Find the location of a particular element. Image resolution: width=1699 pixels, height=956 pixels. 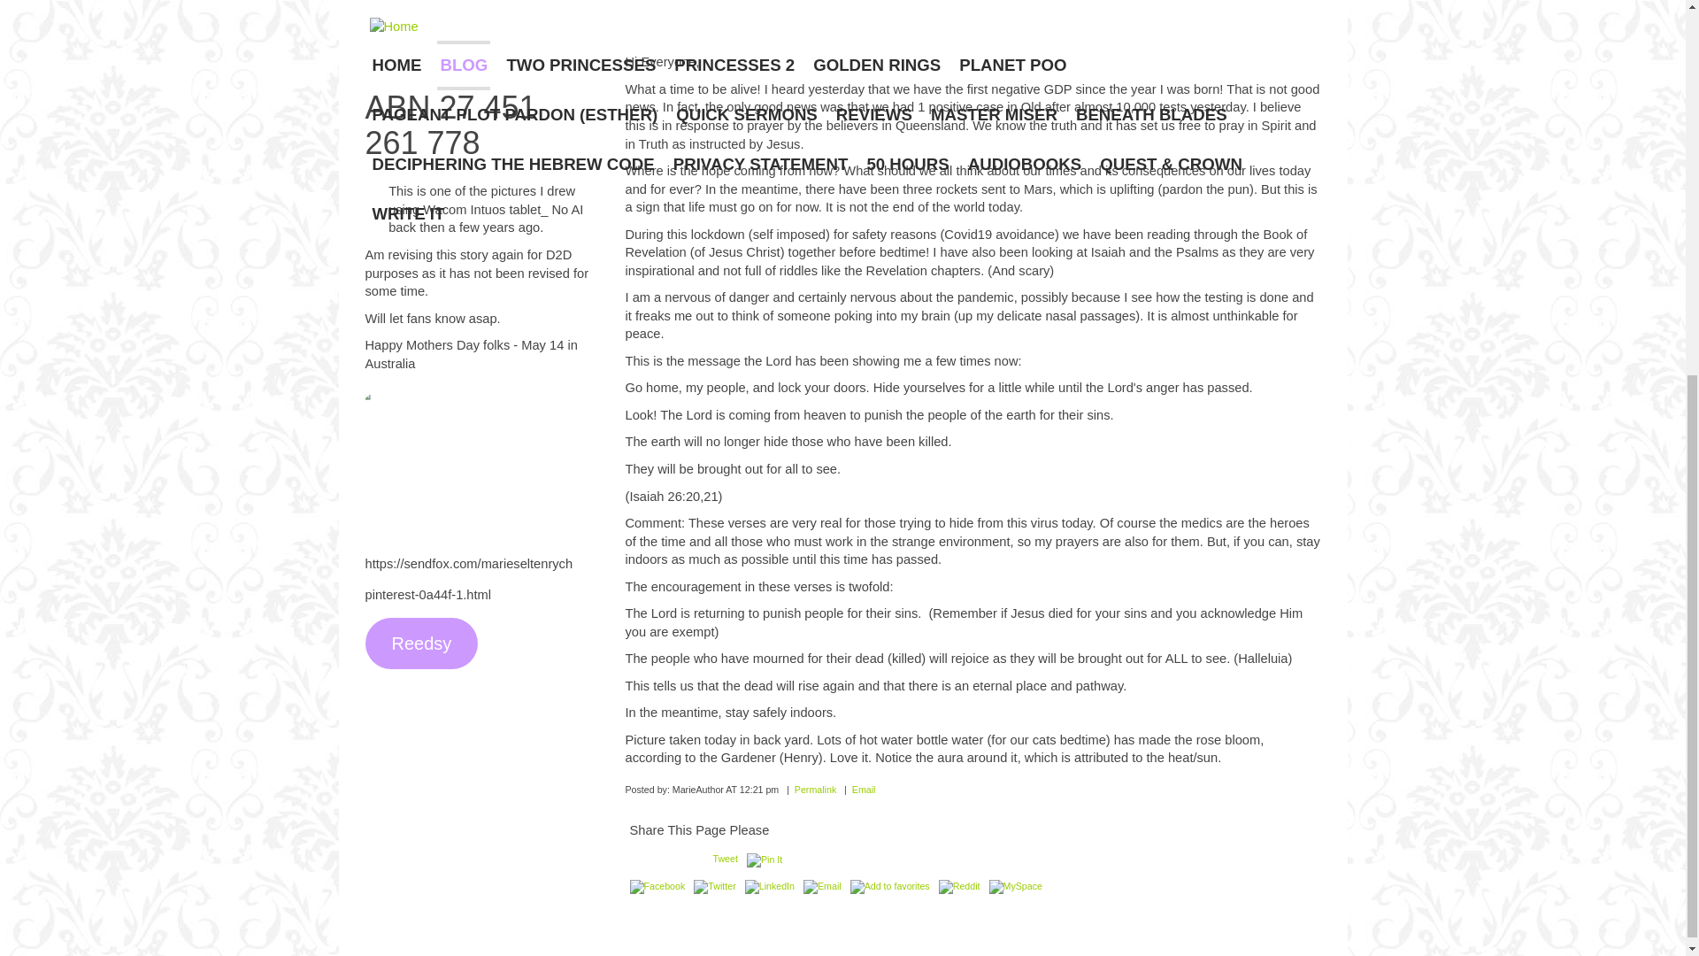

Permalink is located at coordinates (815, 789).